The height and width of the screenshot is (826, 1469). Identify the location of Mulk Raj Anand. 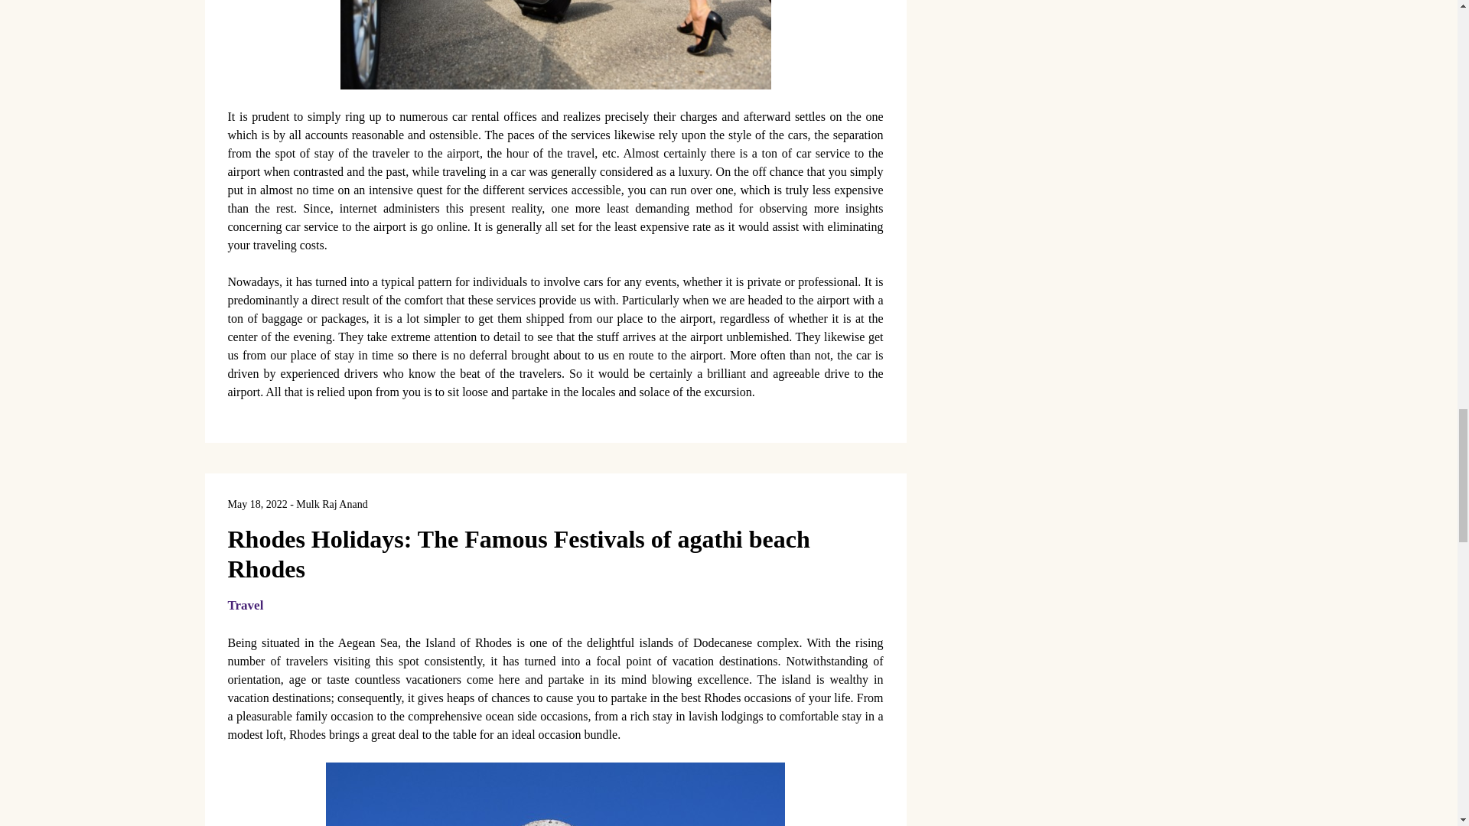
(332, 505).